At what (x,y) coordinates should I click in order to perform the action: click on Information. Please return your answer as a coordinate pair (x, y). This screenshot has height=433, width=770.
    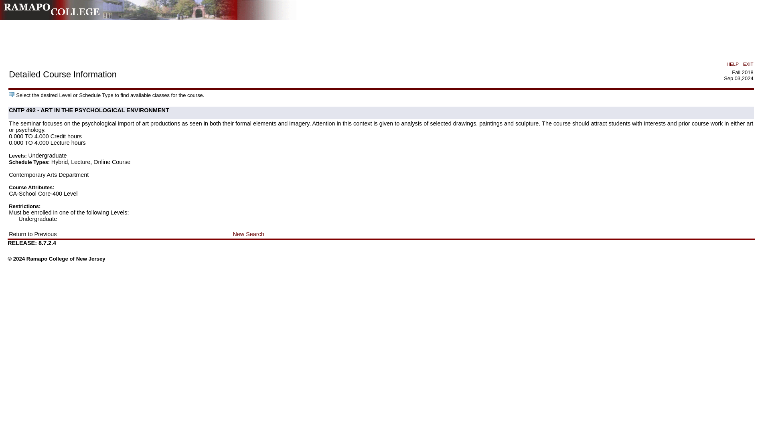
    Looking at the image, I should click on (11, 95).